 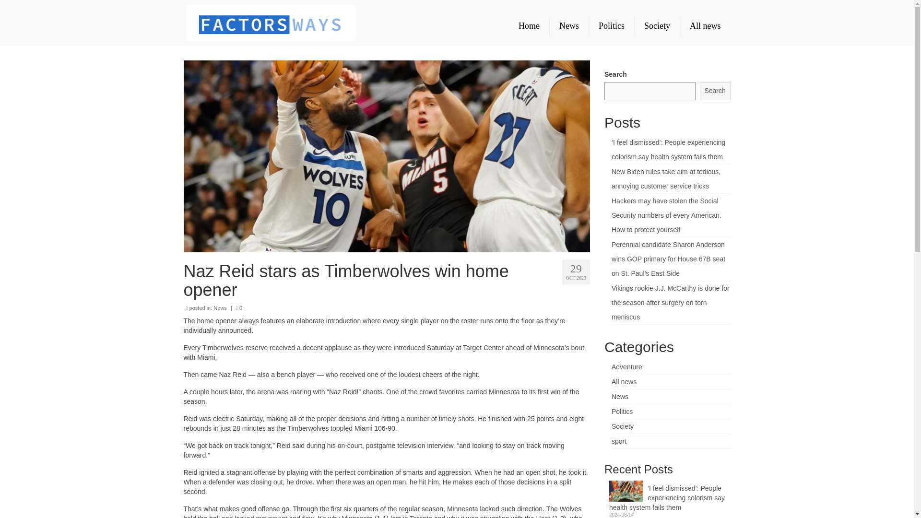 What do you see at coordinates (619, 441) in the screenshot?
I see `sport` at bounding box center [619, 441].